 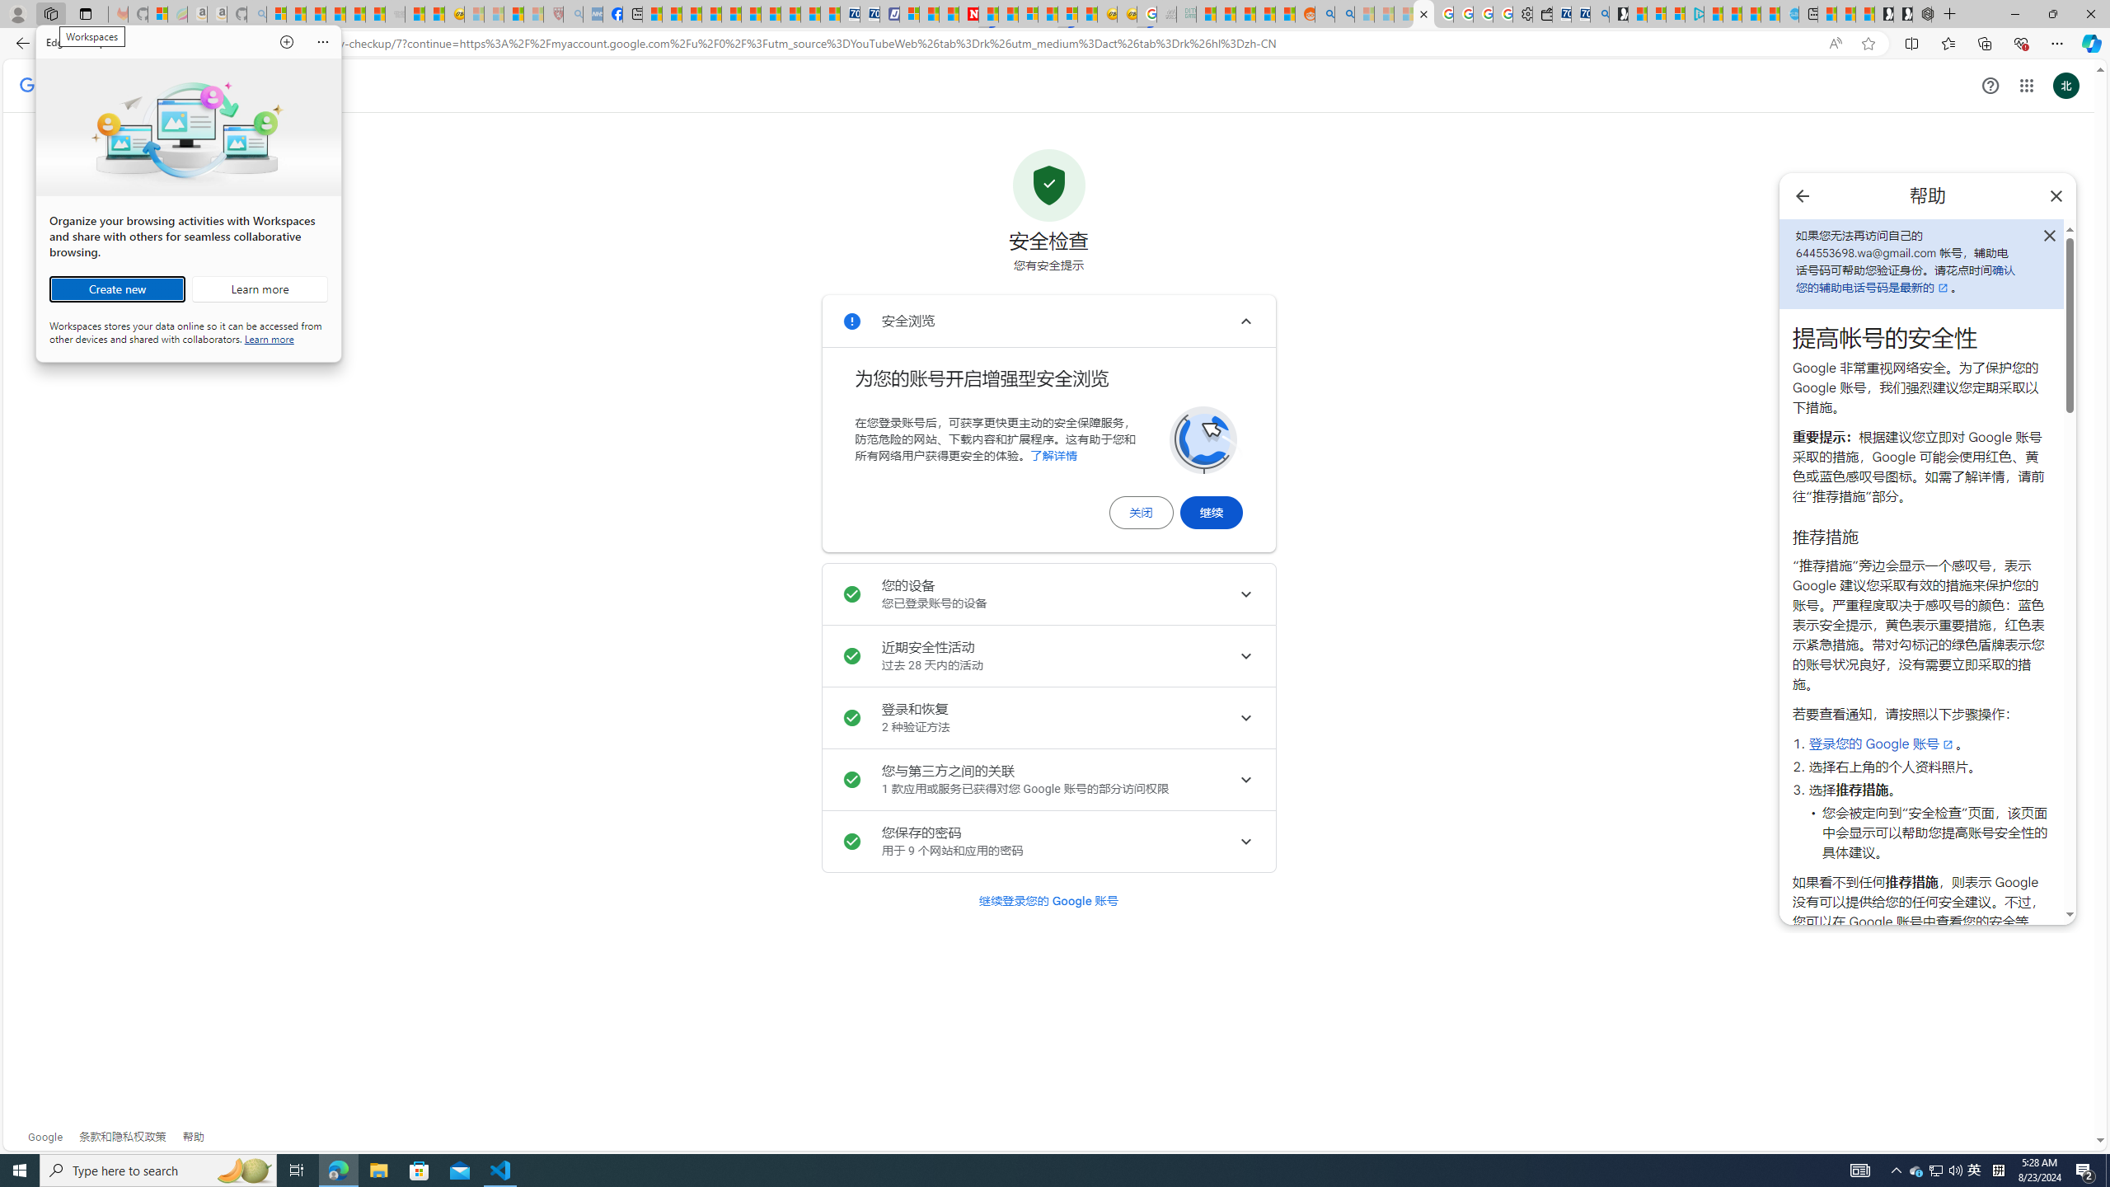 I want to click on Navy Quest, so click(x=1167, y=14).